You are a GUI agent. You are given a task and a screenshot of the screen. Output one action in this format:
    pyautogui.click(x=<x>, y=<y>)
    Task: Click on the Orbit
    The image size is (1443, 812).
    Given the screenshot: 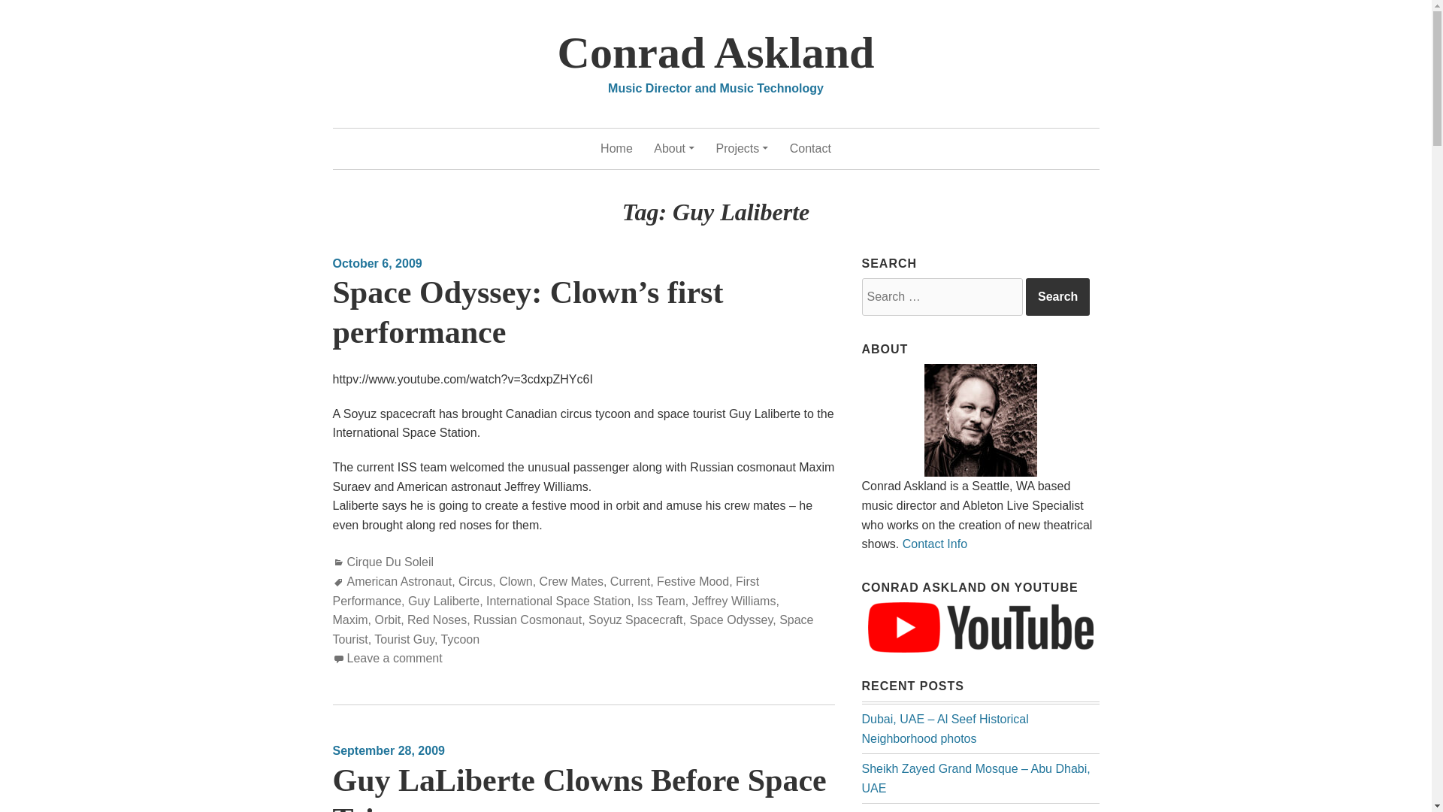 What is the action you would take?
    pyautogui.click(x=387, y=620)
    